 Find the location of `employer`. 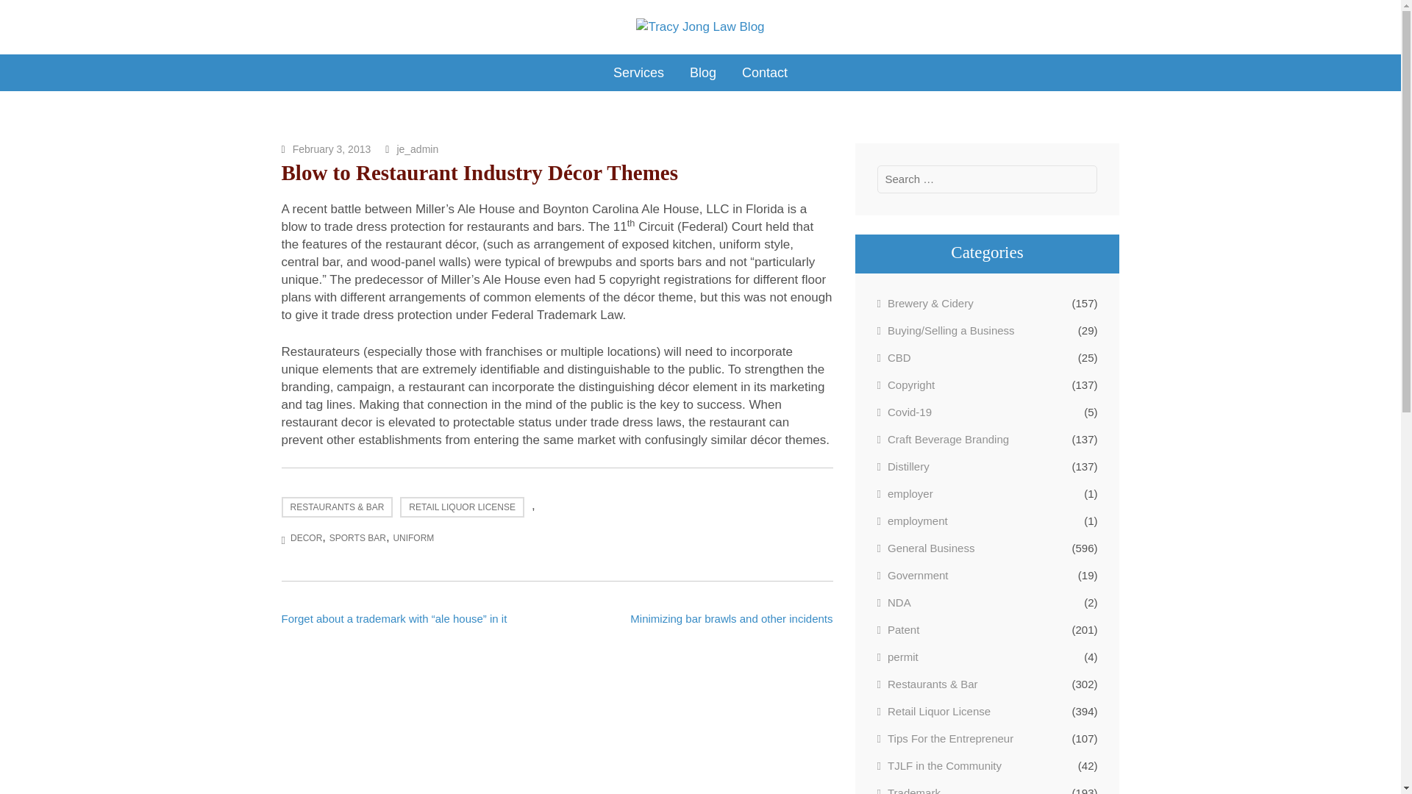

employer is located at coordinates (905, 493).